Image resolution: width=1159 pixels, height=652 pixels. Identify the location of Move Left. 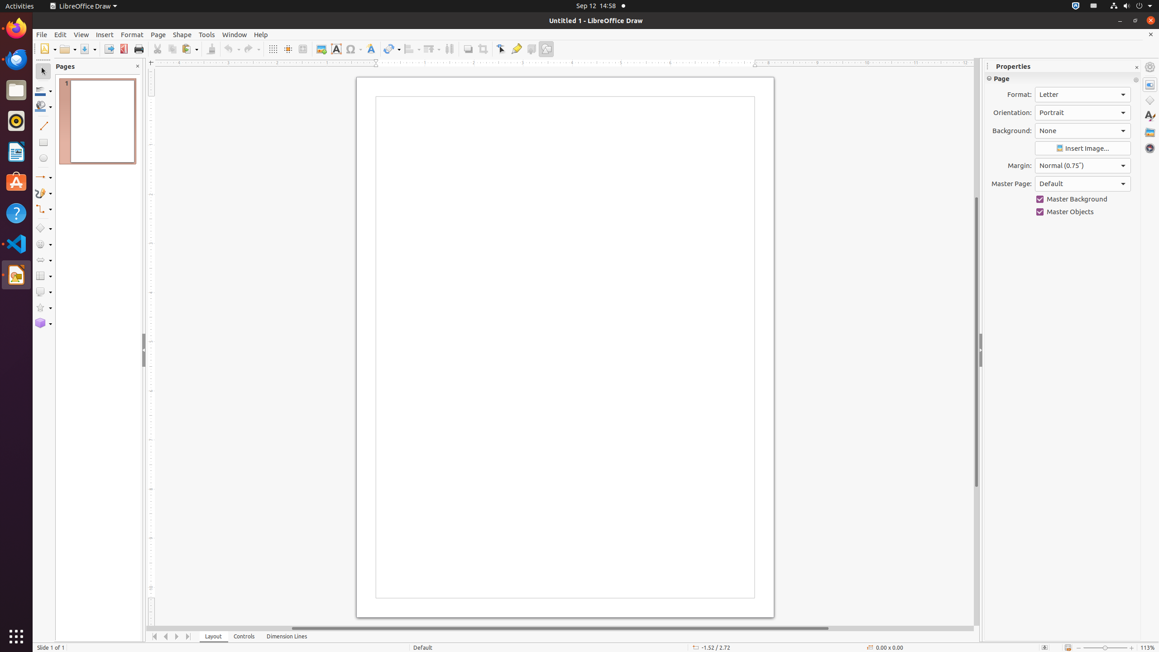
(166, 637).